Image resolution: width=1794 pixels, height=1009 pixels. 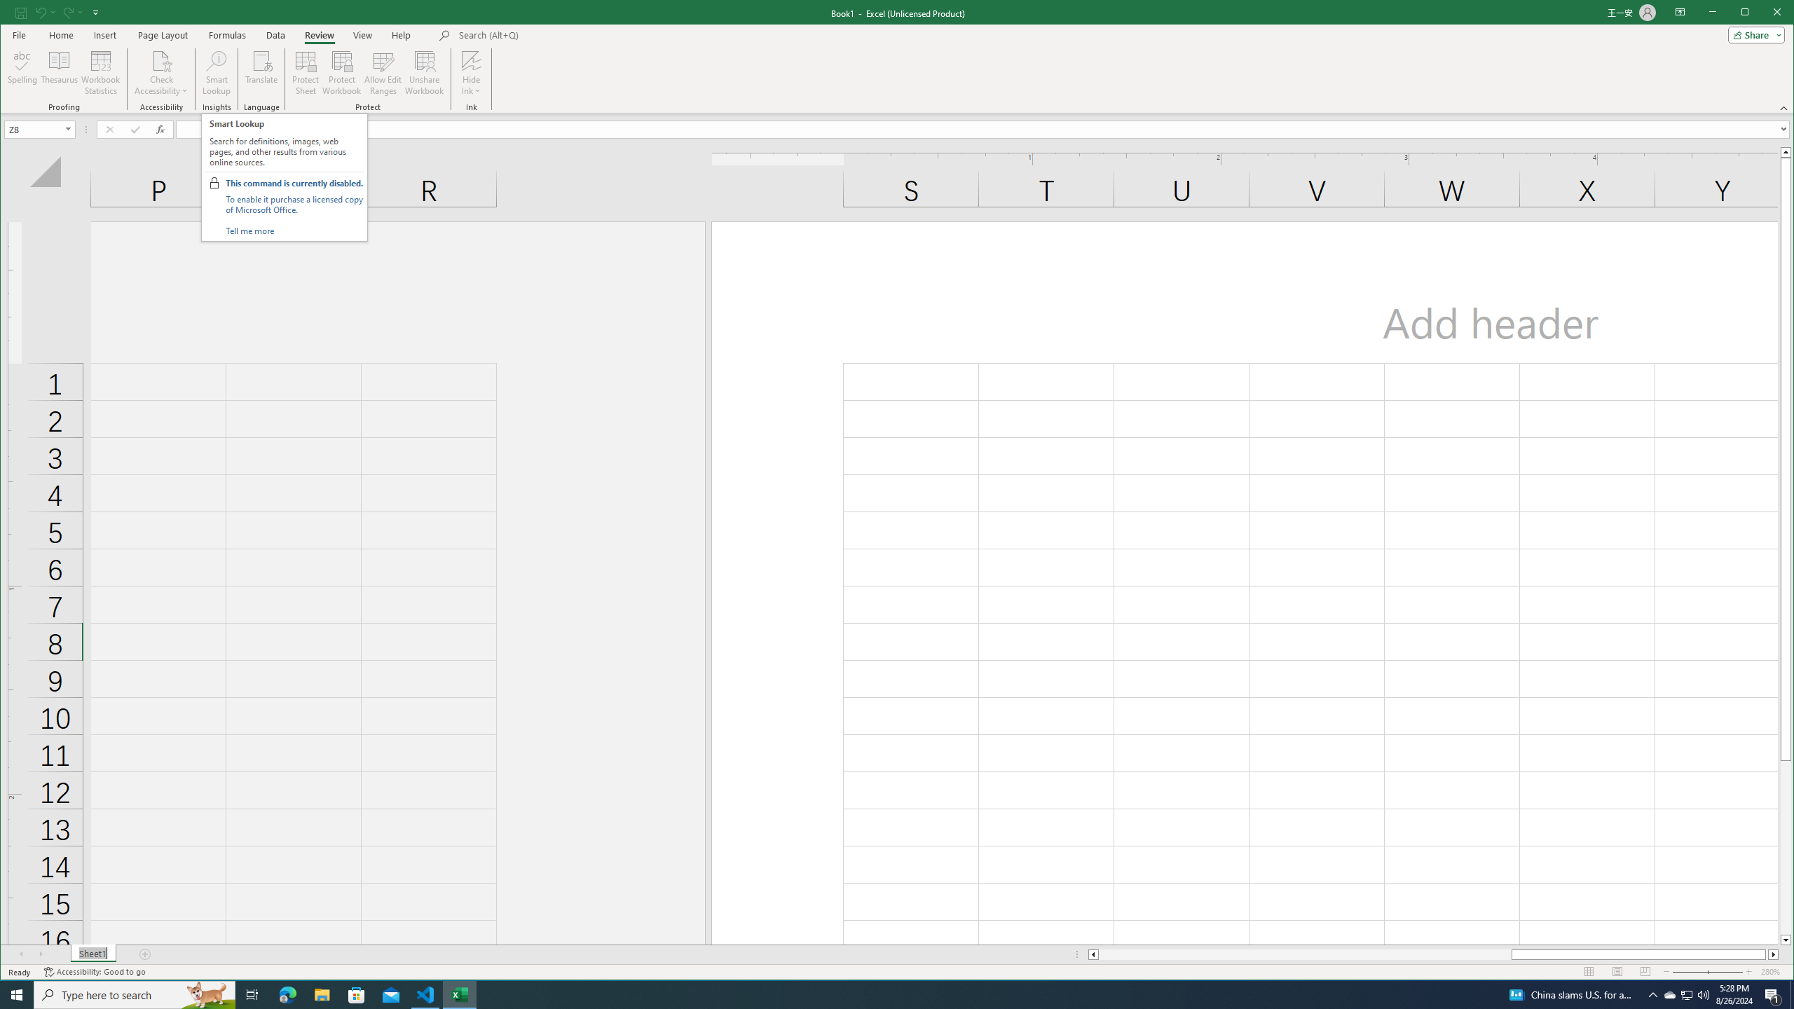 What do you see at coordinates (1749, 13) in the screenshot?
I see `Minimize` at bounding box center [1749, 13].